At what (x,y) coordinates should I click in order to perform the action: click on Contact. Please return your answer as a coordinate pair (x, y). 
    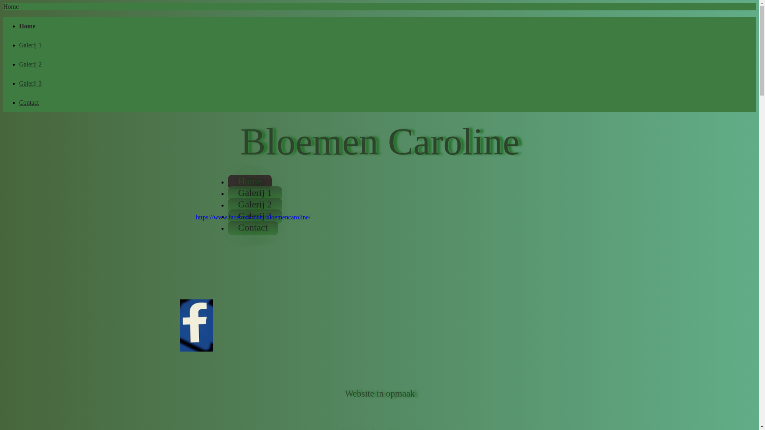
    Looking at the image, I should click on (253, 228).